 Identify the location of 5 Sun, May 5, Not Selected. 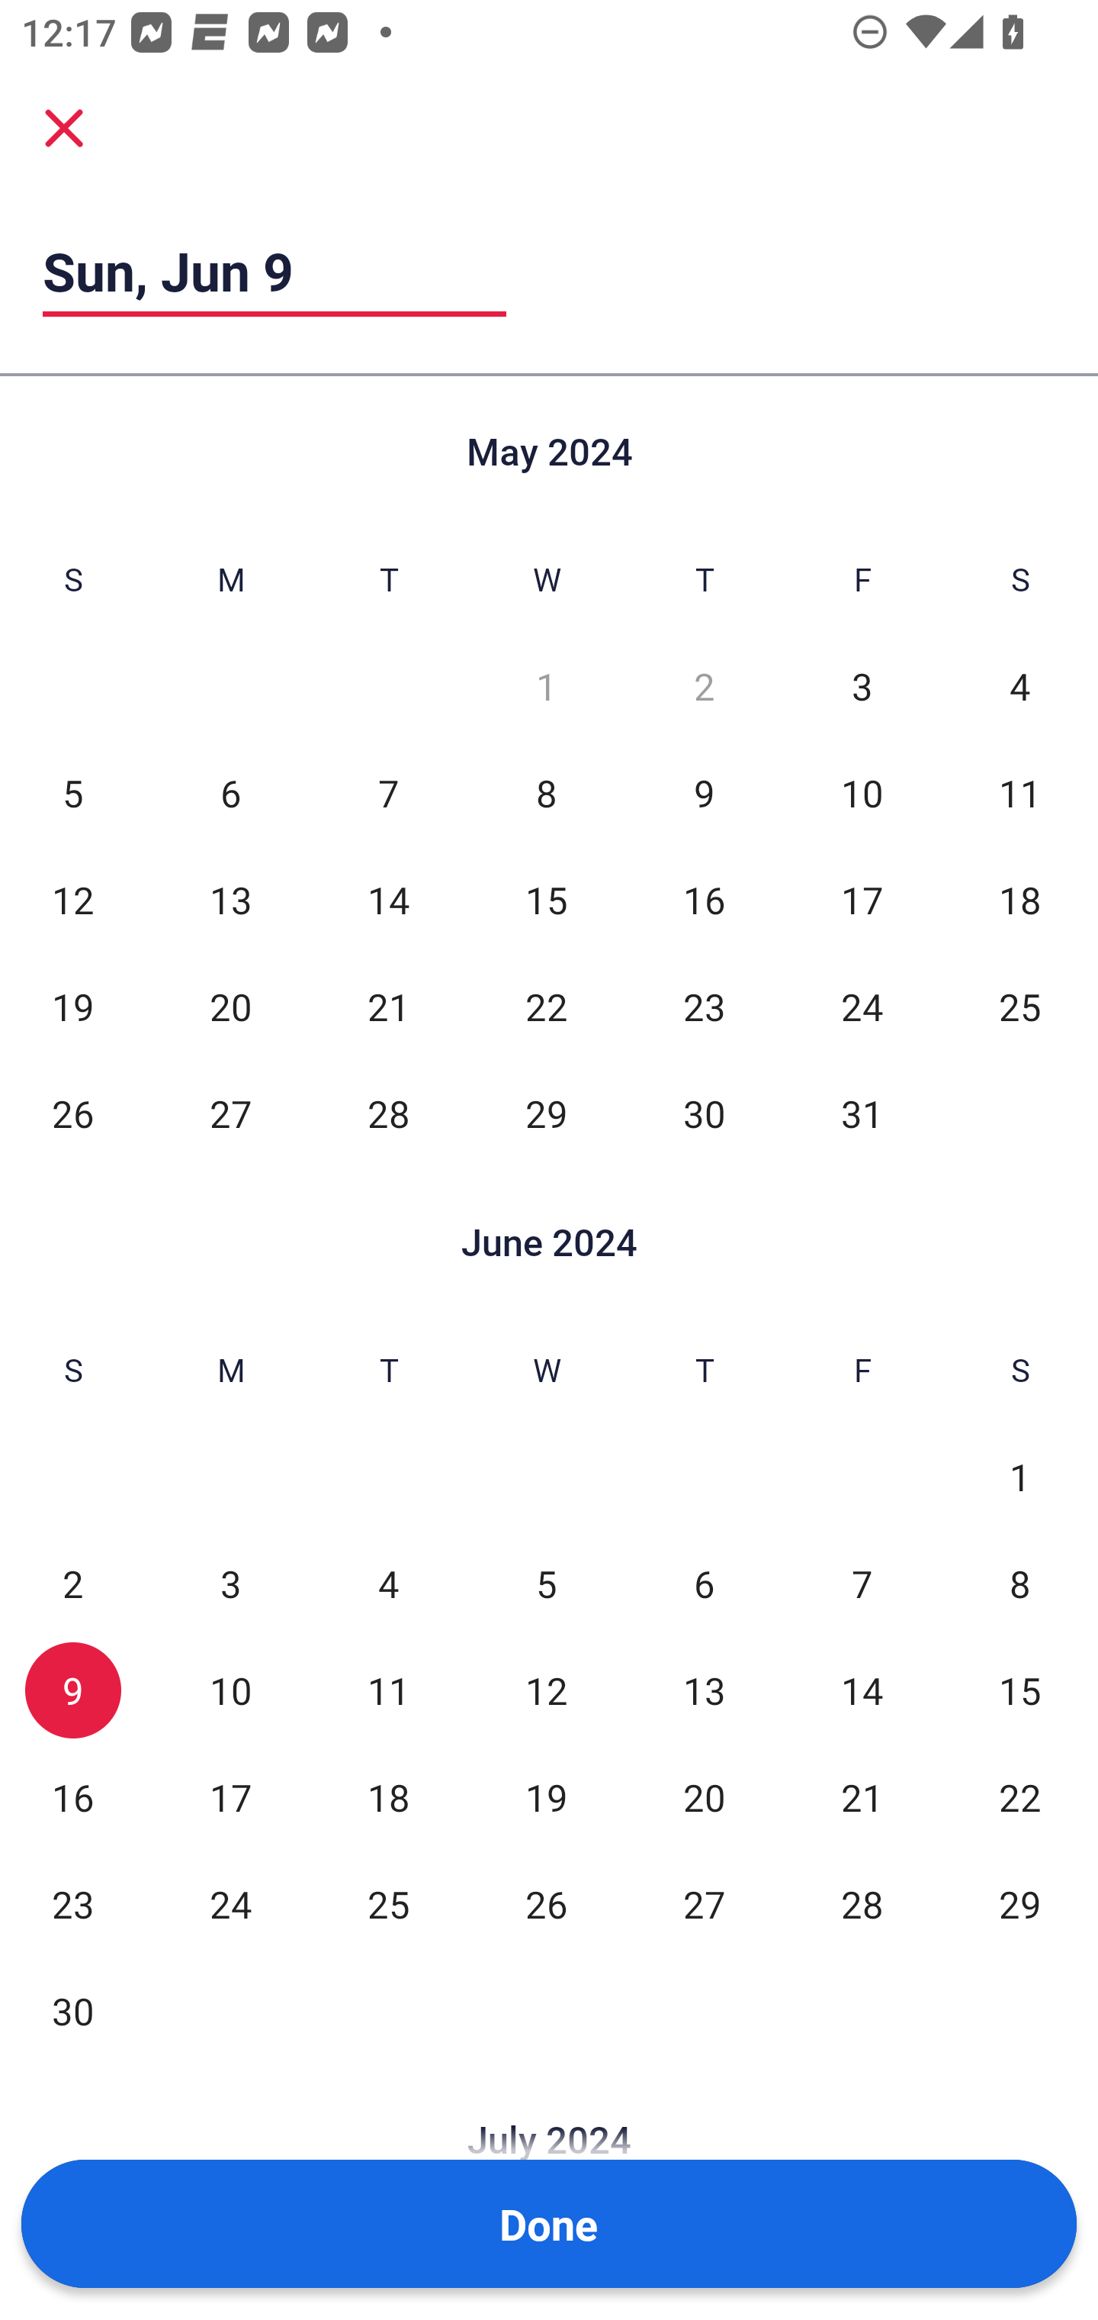
(72, 793).